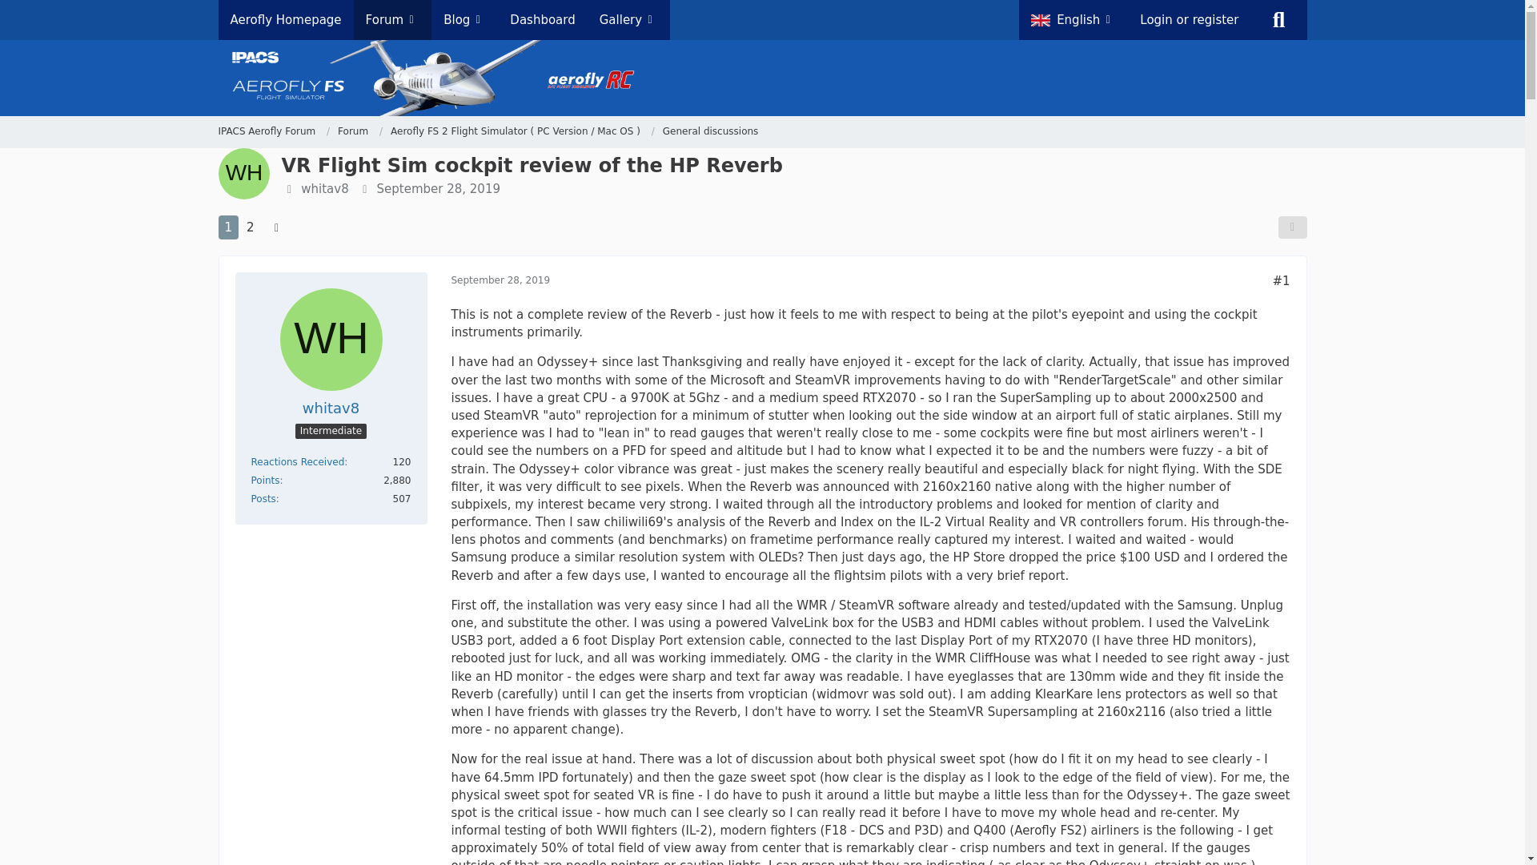  Describe the element at coordinates (266, 131) in the screenshot. I see `IPACS Aerofly Forum` at that location.